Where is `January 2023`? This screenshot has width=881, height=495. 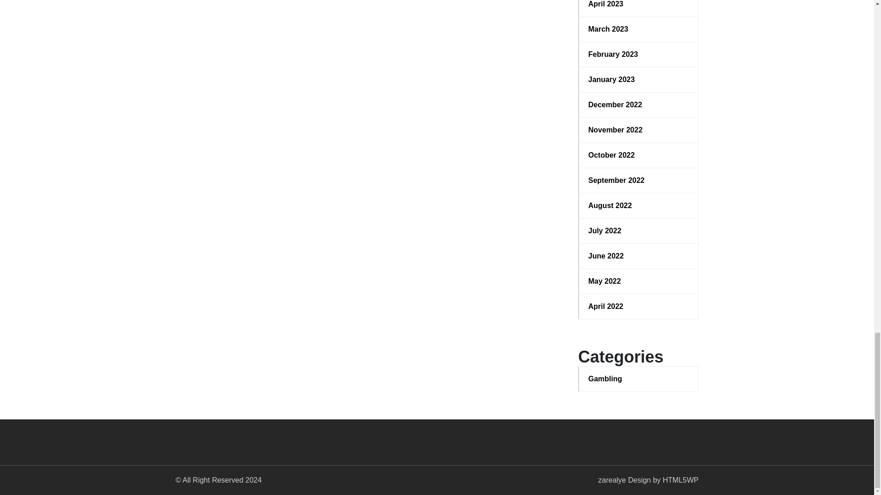
January 2023 is located at coordinates (639, 80).